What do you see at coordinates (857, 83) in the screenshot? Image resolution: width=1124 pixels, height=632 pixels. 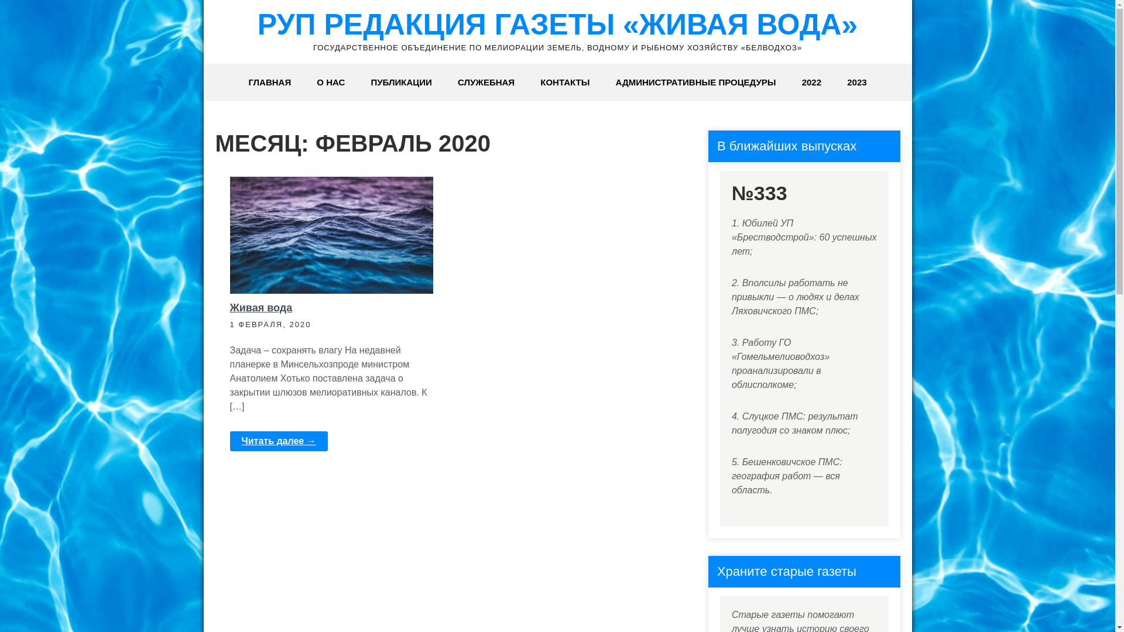 I see `2023` at bounding box center [857, 83].